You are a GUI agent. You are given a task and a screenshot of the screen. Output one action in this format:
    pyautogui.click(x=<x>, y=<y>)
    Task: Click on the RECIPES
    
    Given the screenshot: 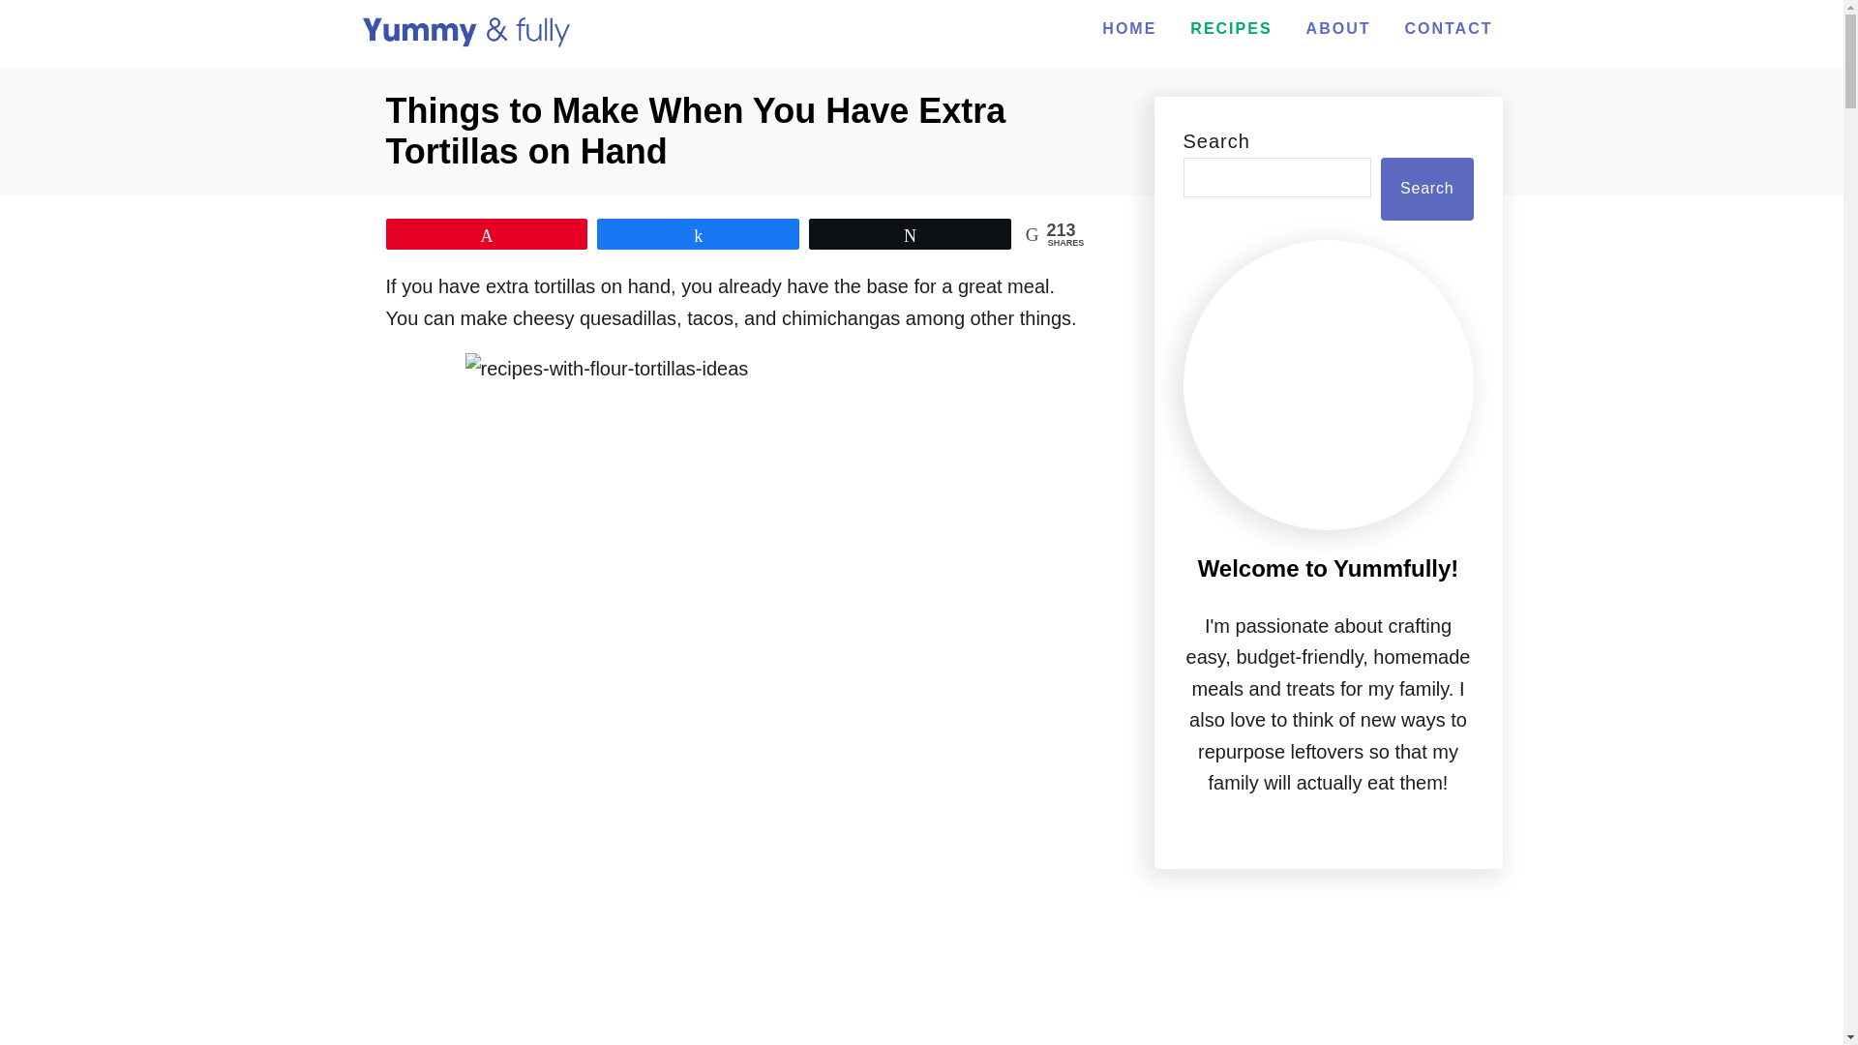 What is the action you would take?
    pyautogui.click(x=1231, y=28)
    